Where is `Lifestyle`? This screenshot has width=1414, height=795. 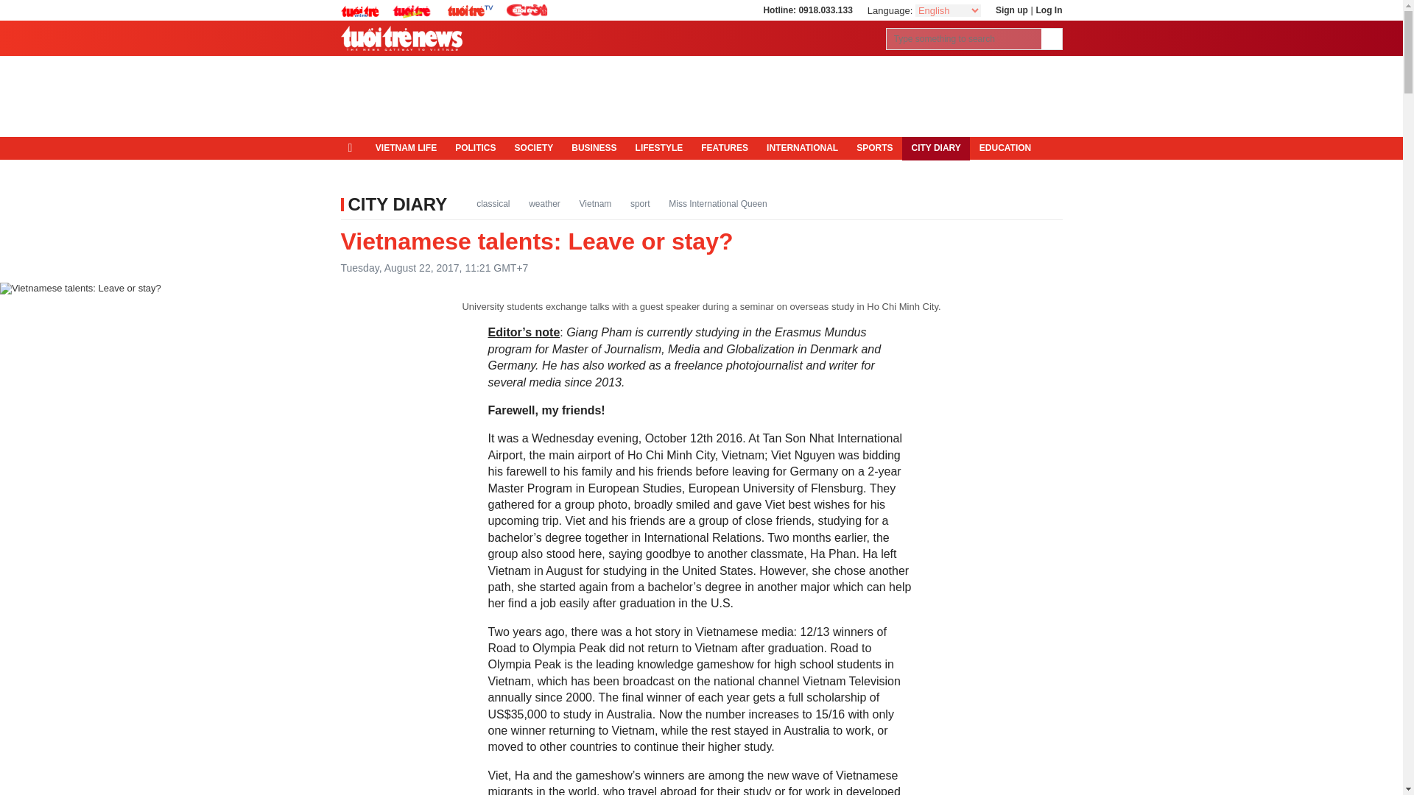 Lifestyle is located at coordinates (659, 149).